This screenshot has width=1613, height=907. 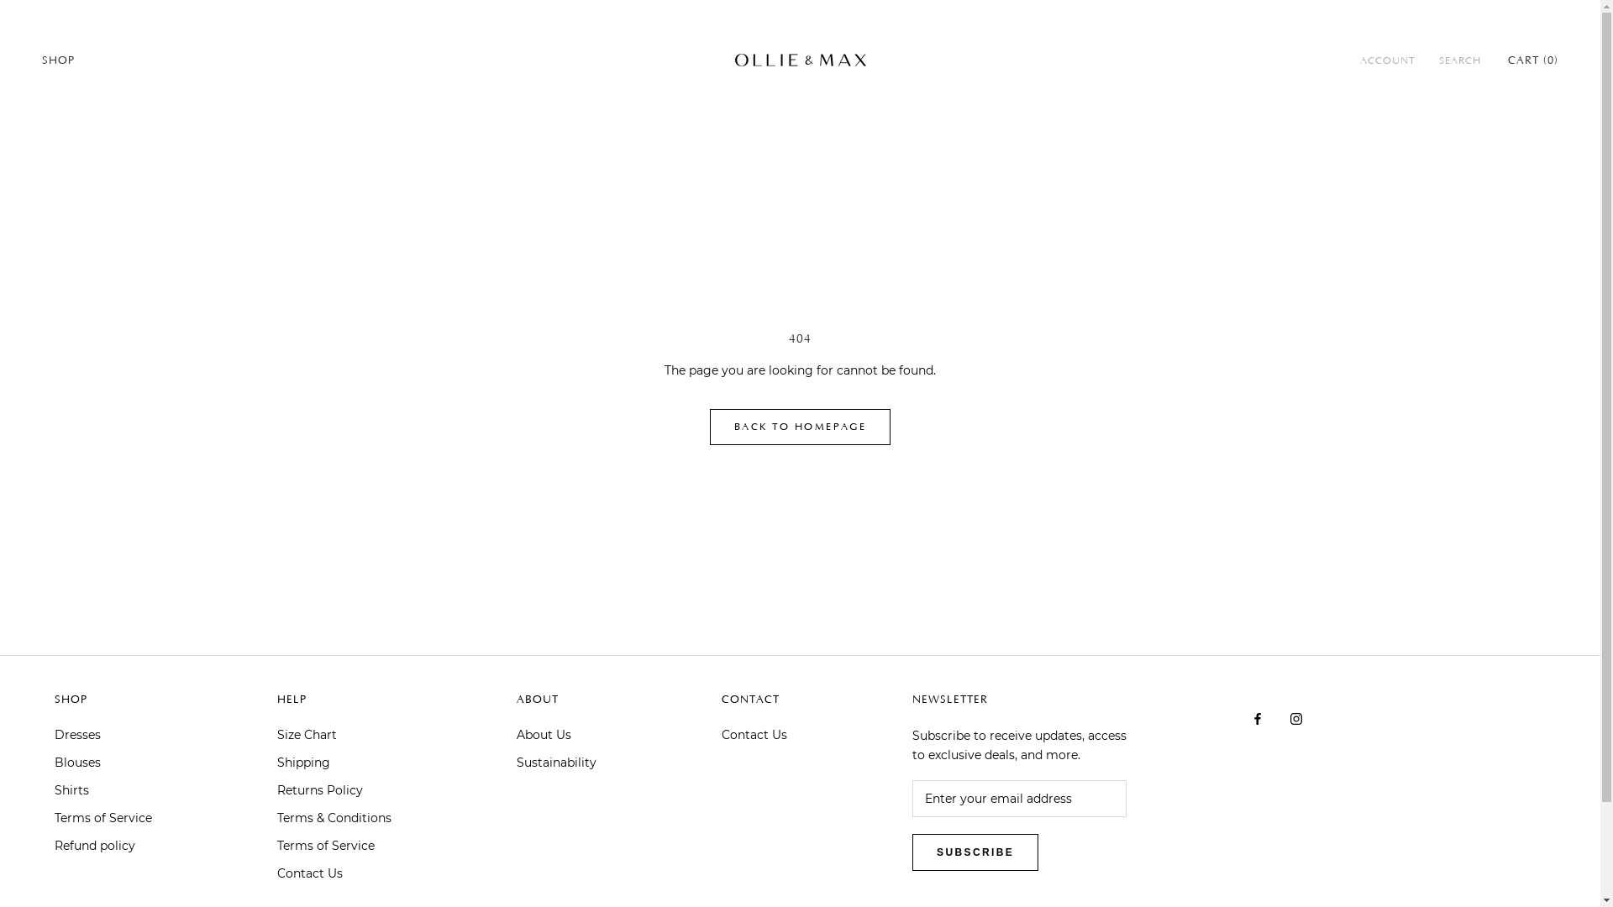 I want to click on Contact Us, so click(x=754, y=736).